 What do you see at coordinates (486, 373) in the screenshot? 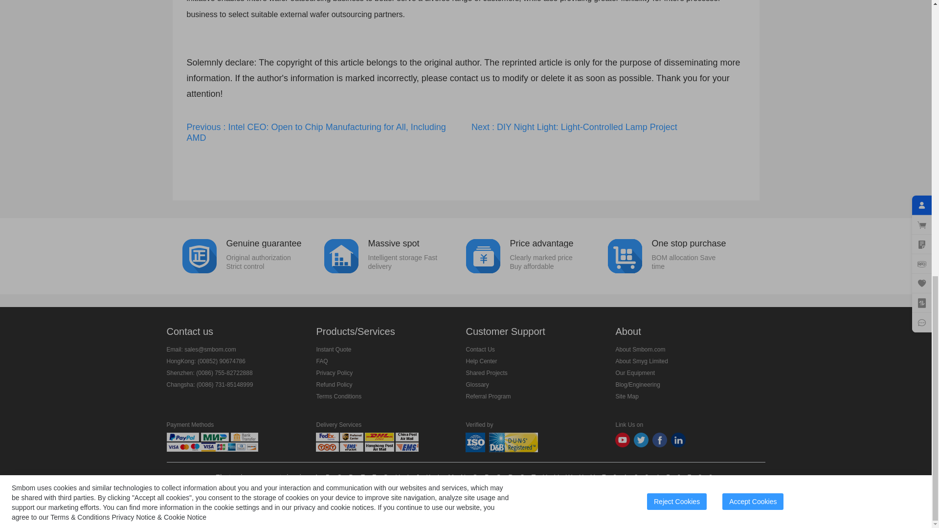
I see `Instant Quote` at bounding box center [486, 373].